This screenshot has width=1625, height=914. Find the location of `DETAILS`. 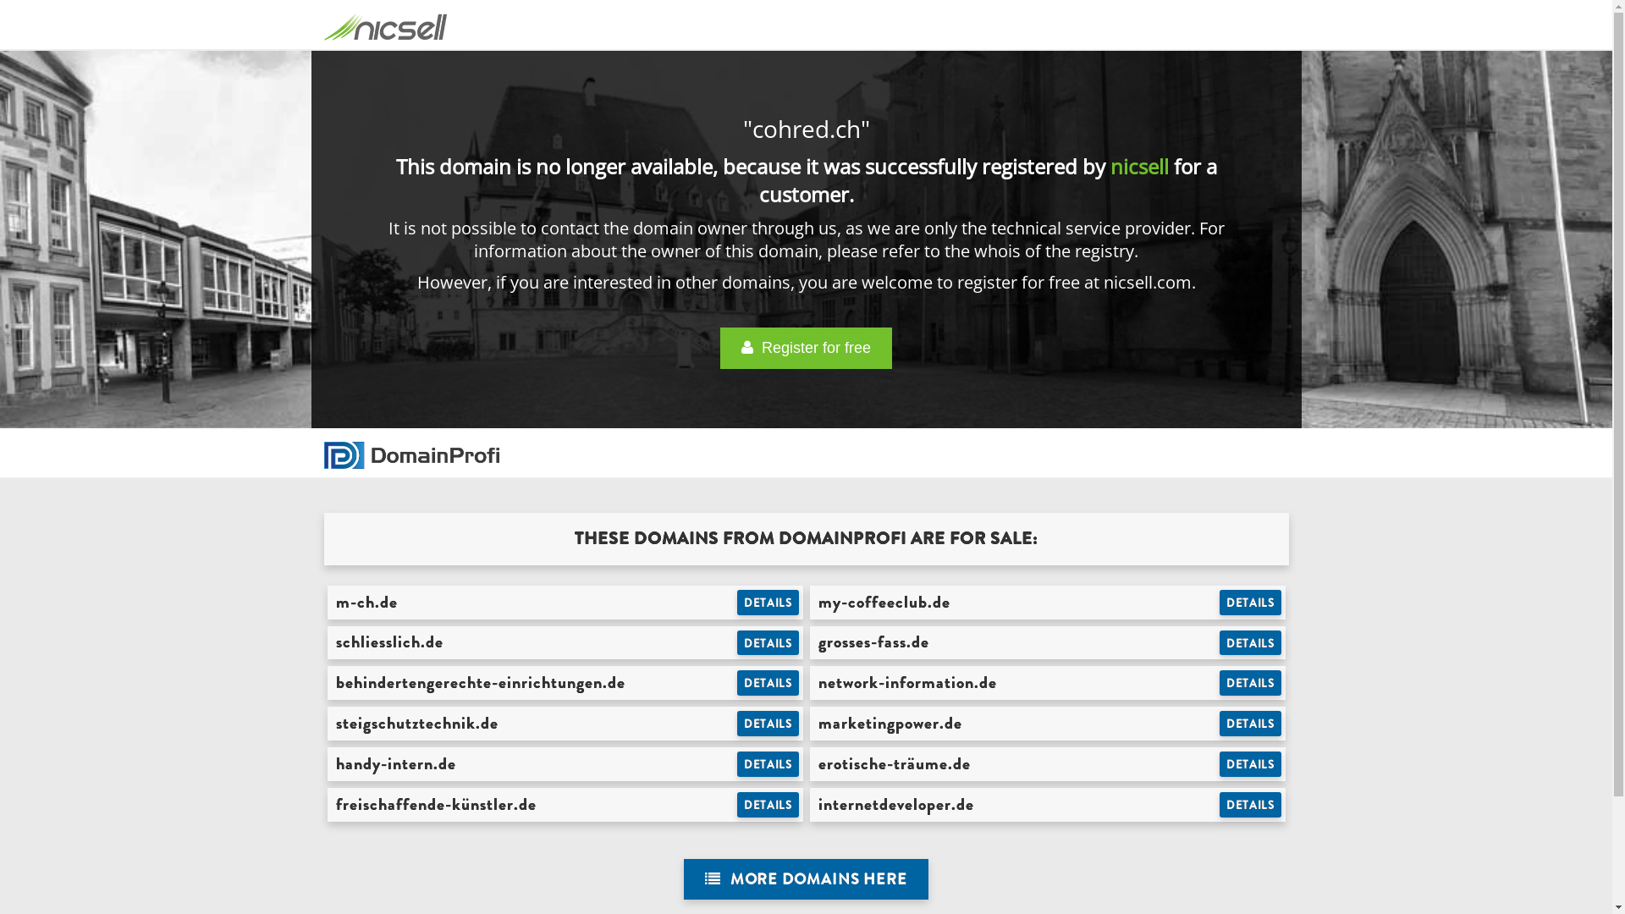

DETAILS is located at coordinates (768, 724).